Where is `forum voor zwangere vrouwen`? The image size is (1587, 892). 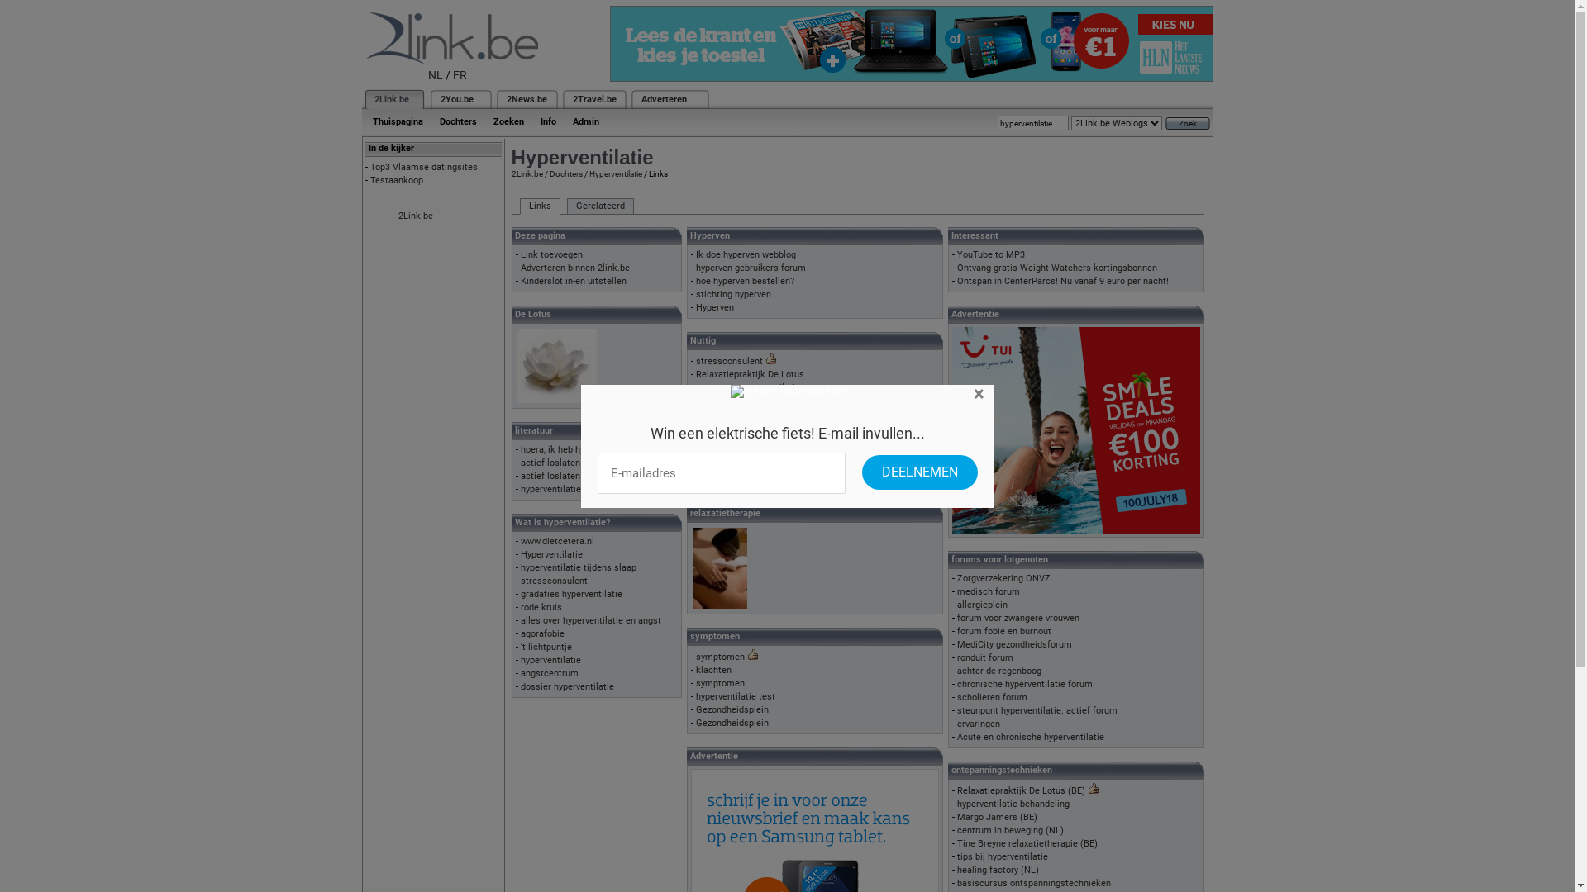
forum voor zwangere vrouwen is located at coordinates (1018, 618).